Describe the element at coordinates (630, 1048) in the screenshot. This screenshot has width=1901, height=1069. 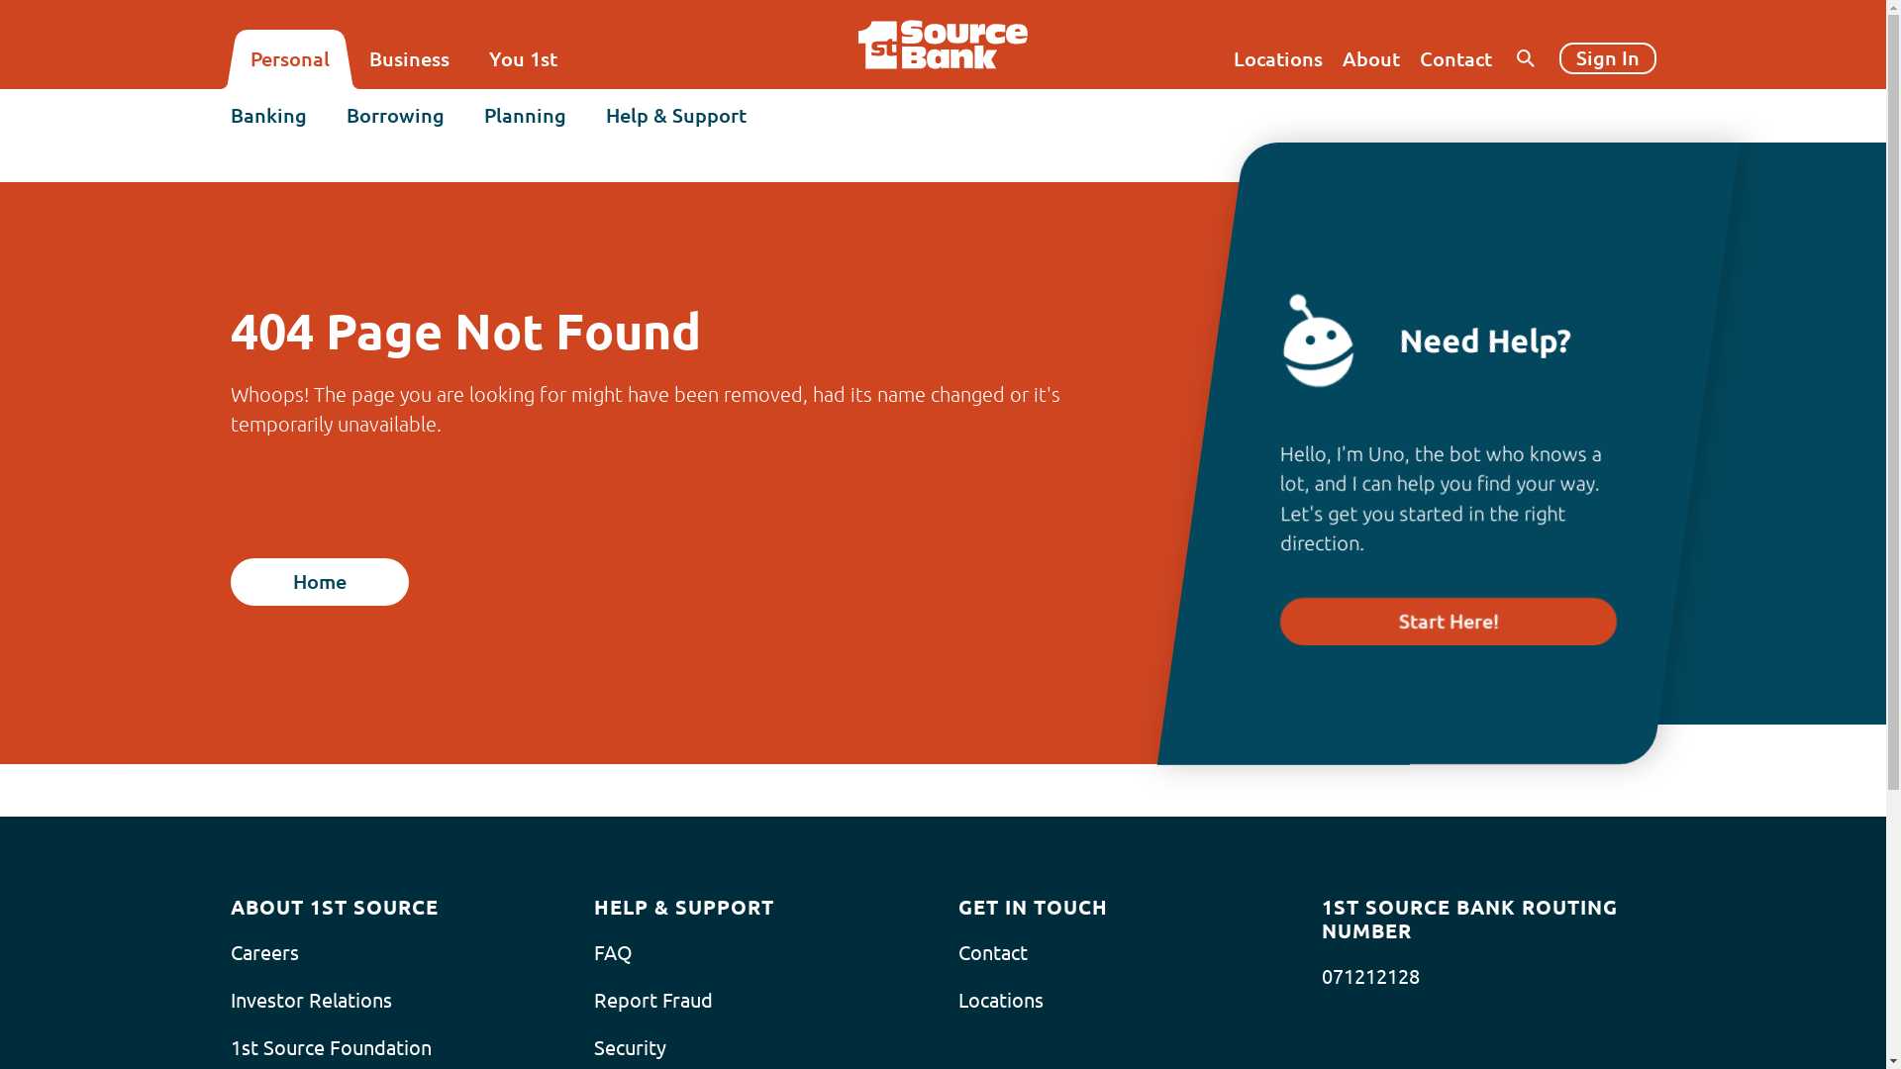
I see `Security` at that location.